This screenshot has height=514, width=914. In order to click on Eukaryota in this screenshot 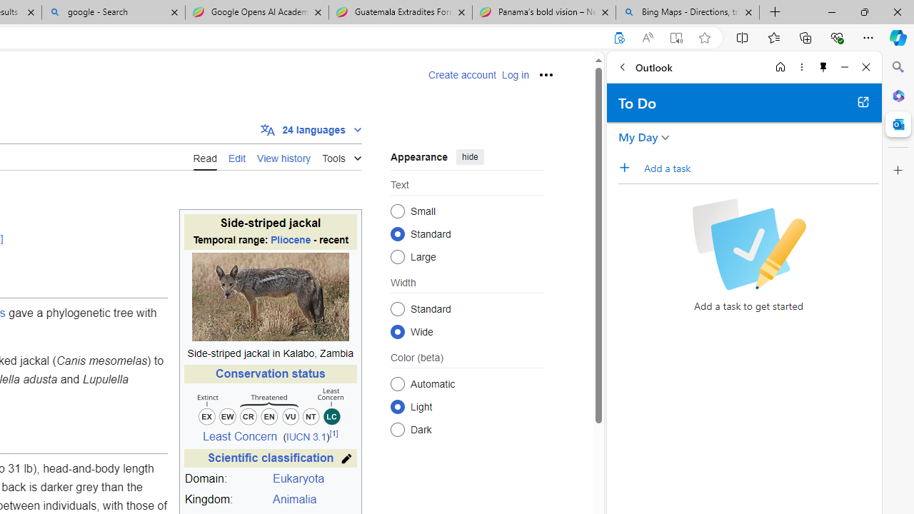, I will do `click(298, 478)`.